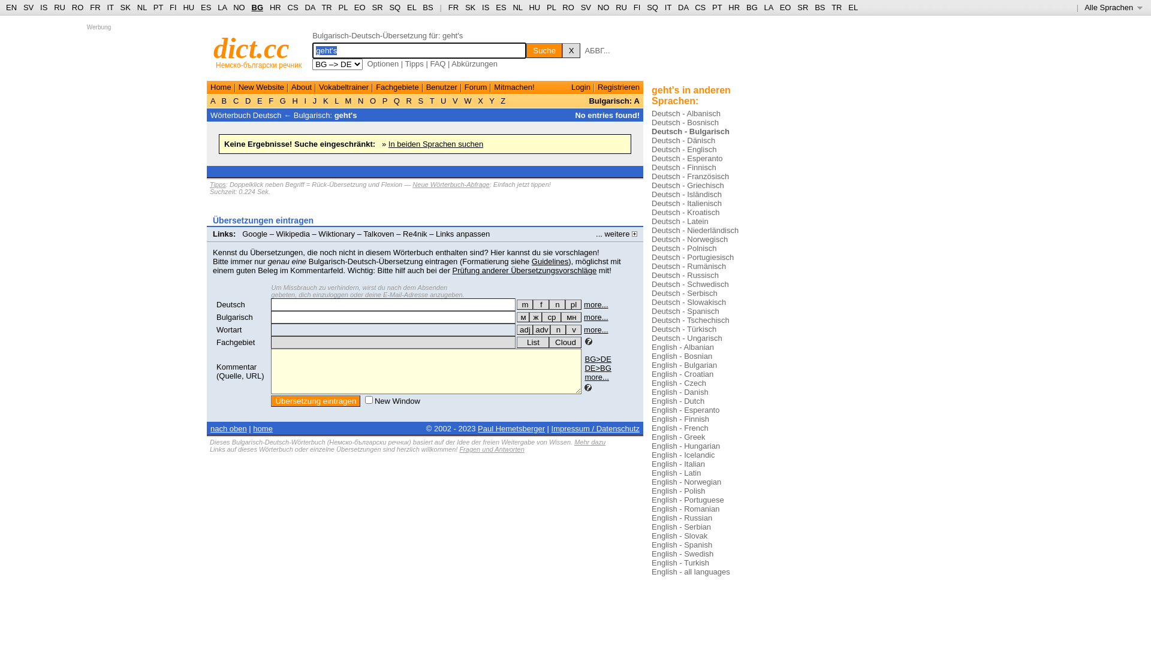  Describe the element at coordinates (691, 284) in the screenshot. I see `Deutsch - Schwedisch` at that location.